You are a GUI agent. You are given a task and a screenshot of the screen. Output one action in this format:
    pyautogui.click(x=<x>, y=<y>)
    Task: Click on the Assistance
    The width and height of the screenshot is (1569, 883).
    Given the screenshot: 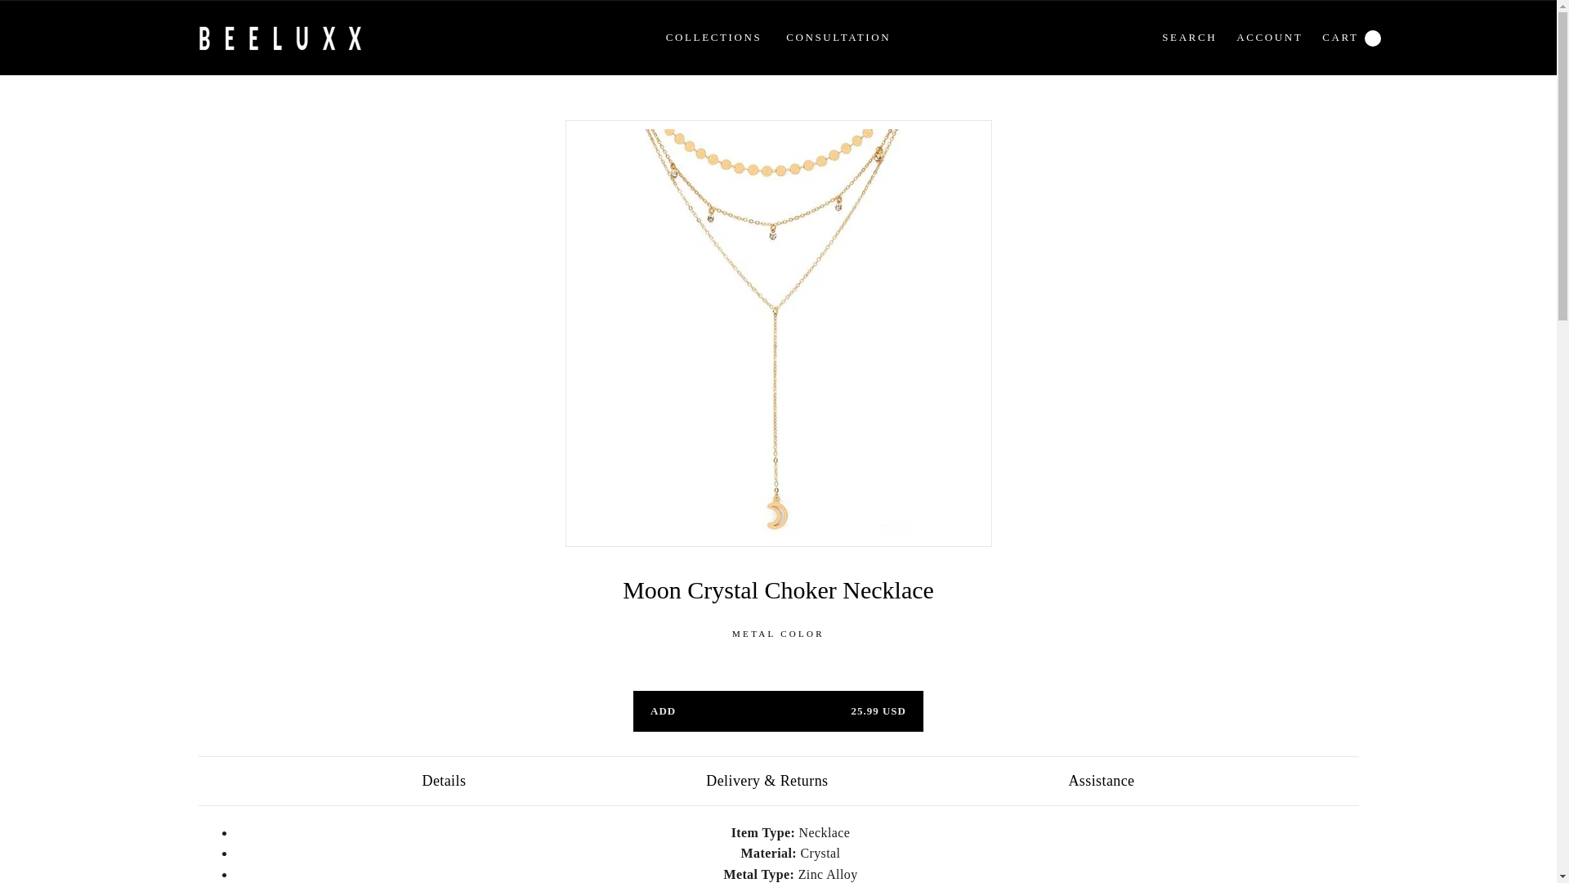 What is the action you would take?
    pyautogui.click(x=1100, y=780)
    